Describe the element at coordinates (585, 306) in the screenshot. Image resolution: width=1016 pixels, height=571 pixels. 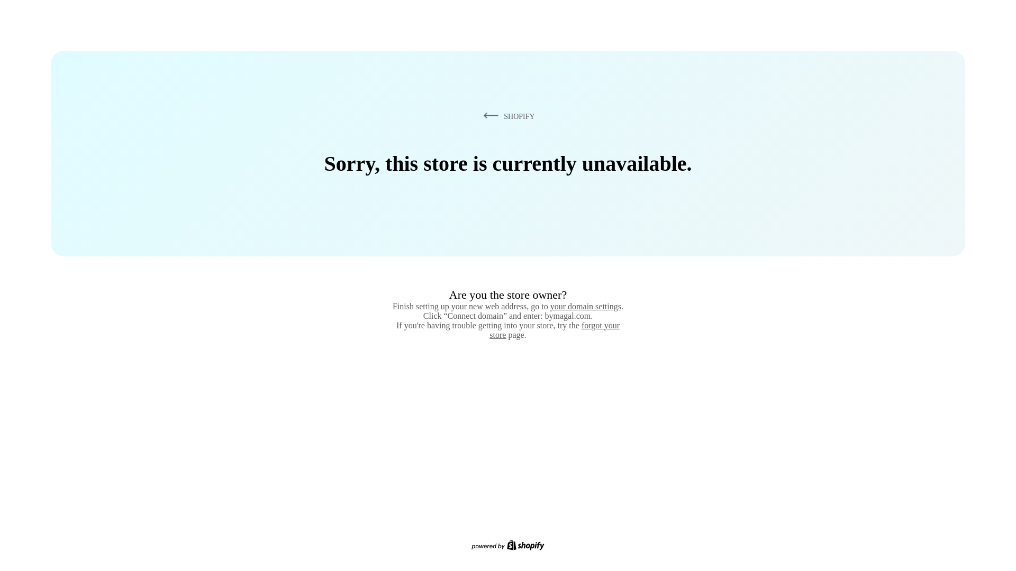
I see `your domain settings` at that location.